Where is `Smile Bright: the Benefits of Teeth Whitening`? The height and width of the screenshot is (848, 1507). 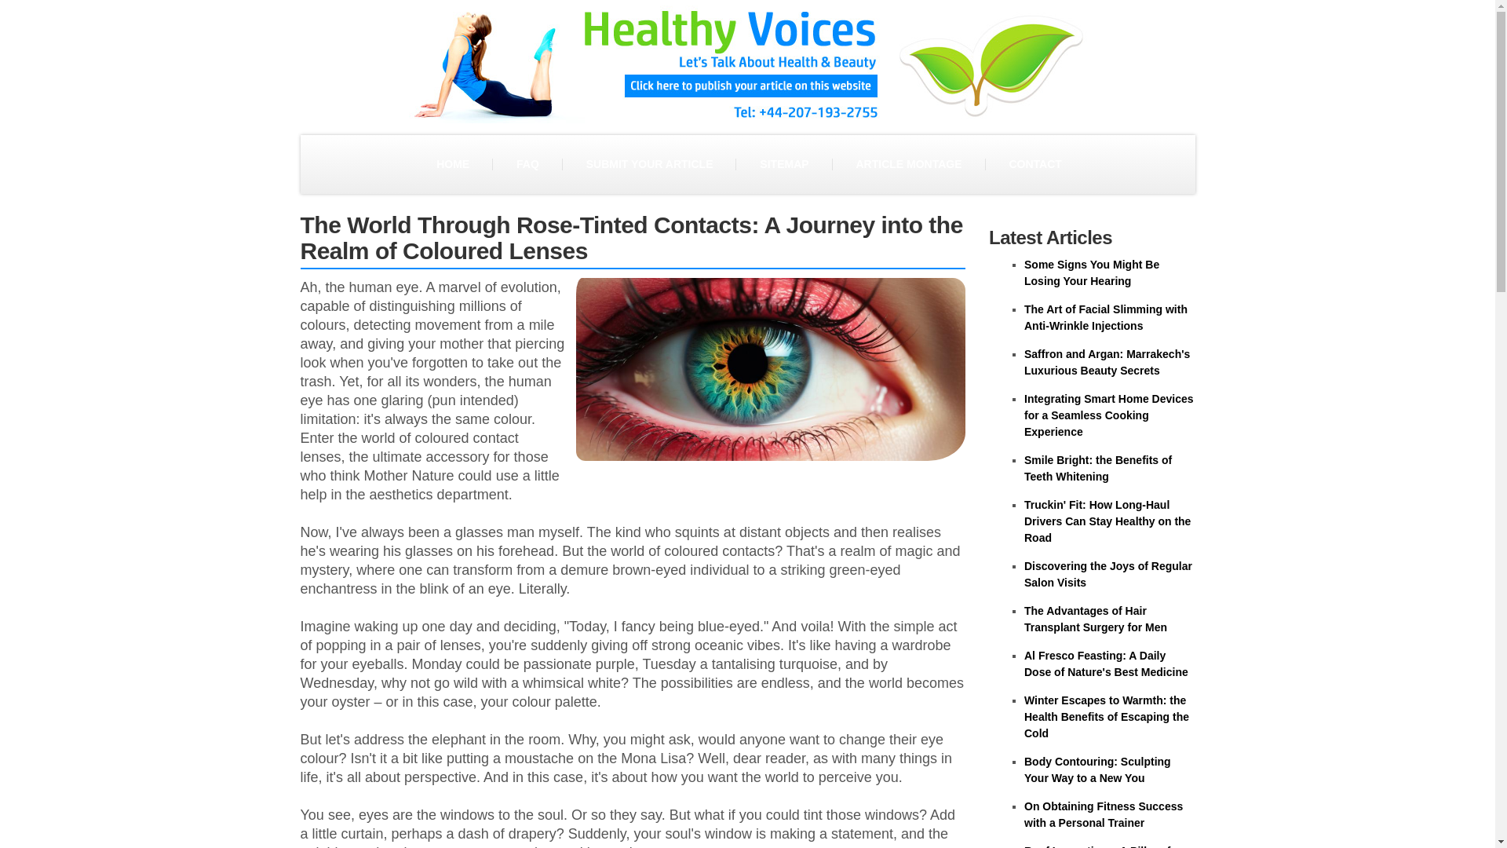 Smile Bright: the Benefits of Teeth Whitening is located at coordinates (1098, 468).